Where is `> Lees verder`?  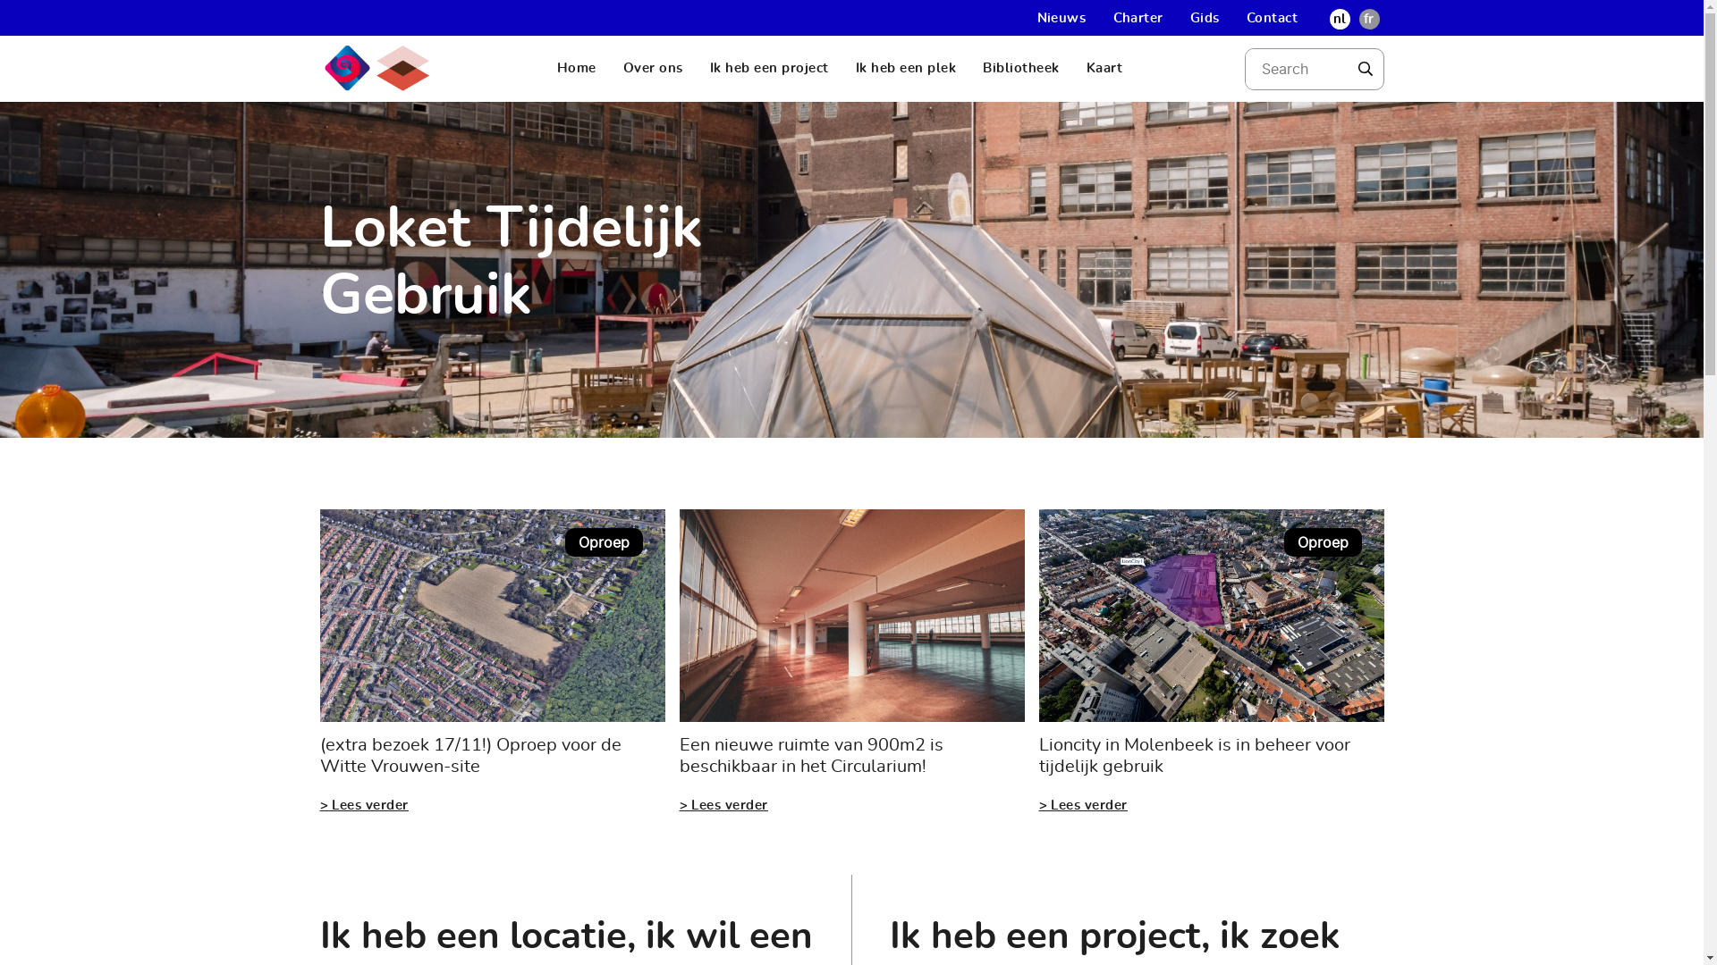 > Lees verder is located at coordinates (365, 805).